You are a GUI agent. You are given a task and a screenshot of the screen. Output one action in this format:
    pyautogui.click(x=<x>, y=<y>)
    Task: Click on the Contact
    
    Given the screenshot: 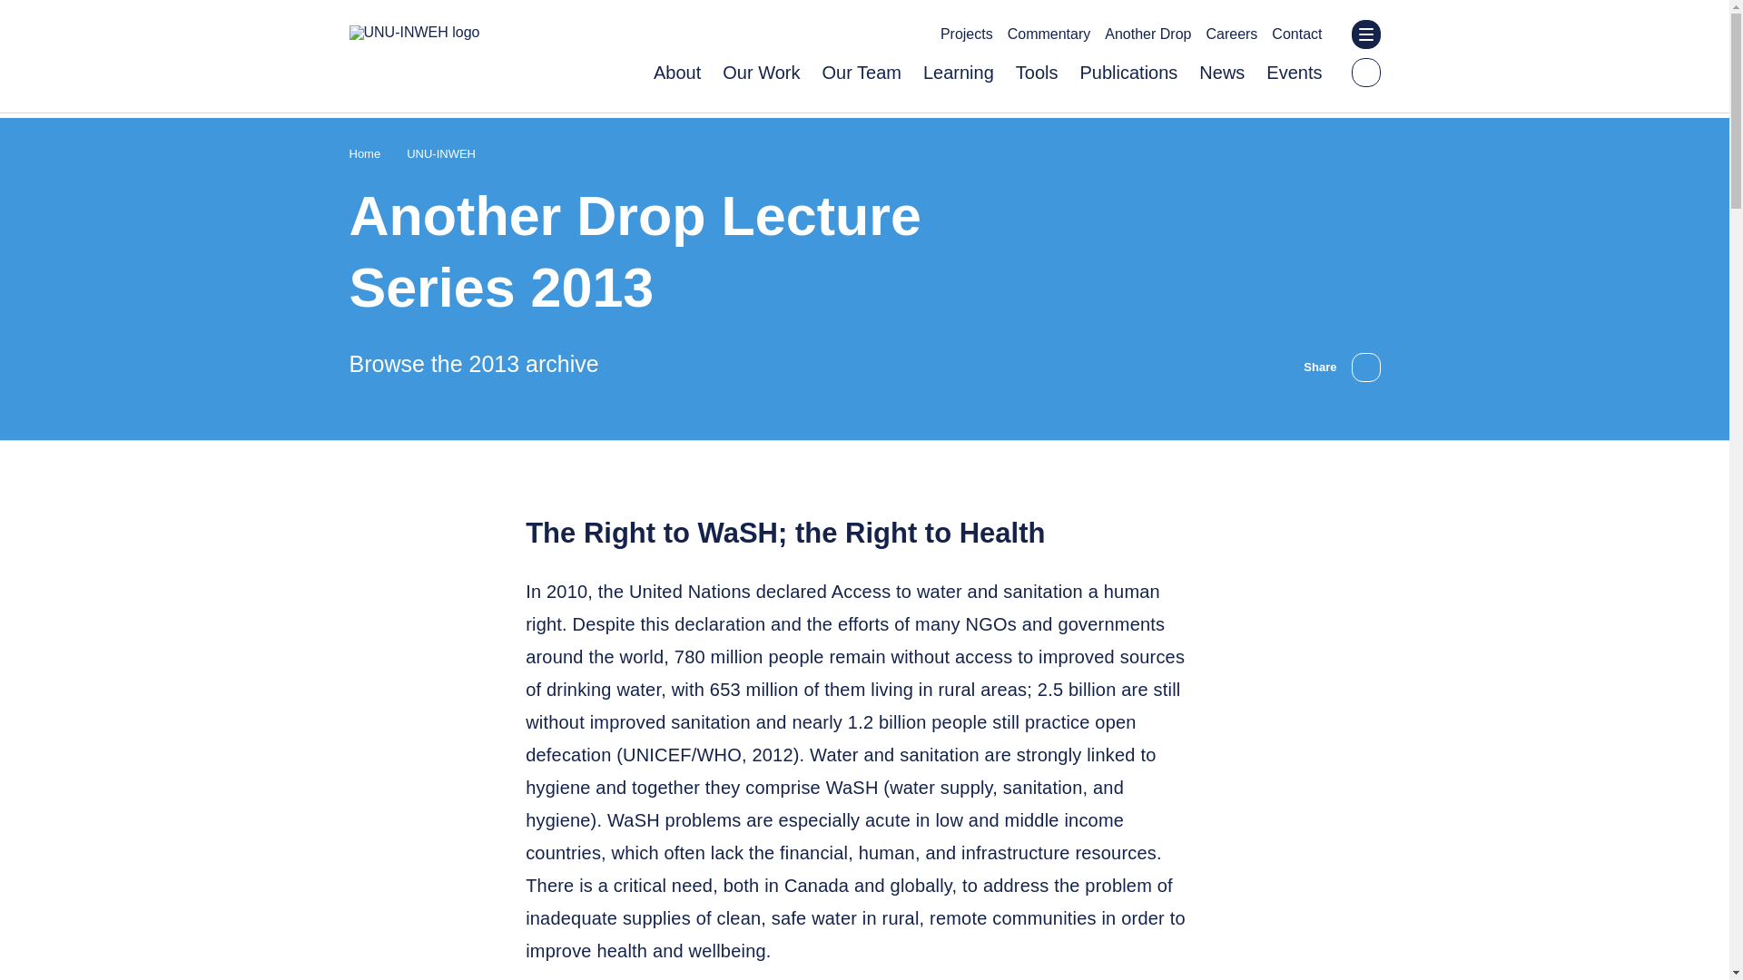 What is the action you would take?
    pyautogui.click(x=1296, y=34)
    